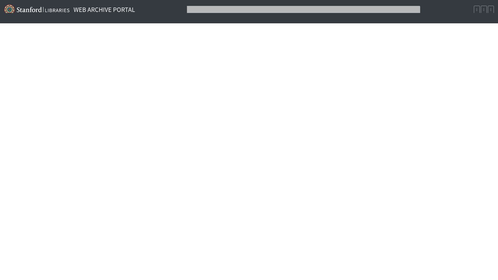  Describe the element at coordinates (491, 9) in the screenshot. I see `Print` at that location.